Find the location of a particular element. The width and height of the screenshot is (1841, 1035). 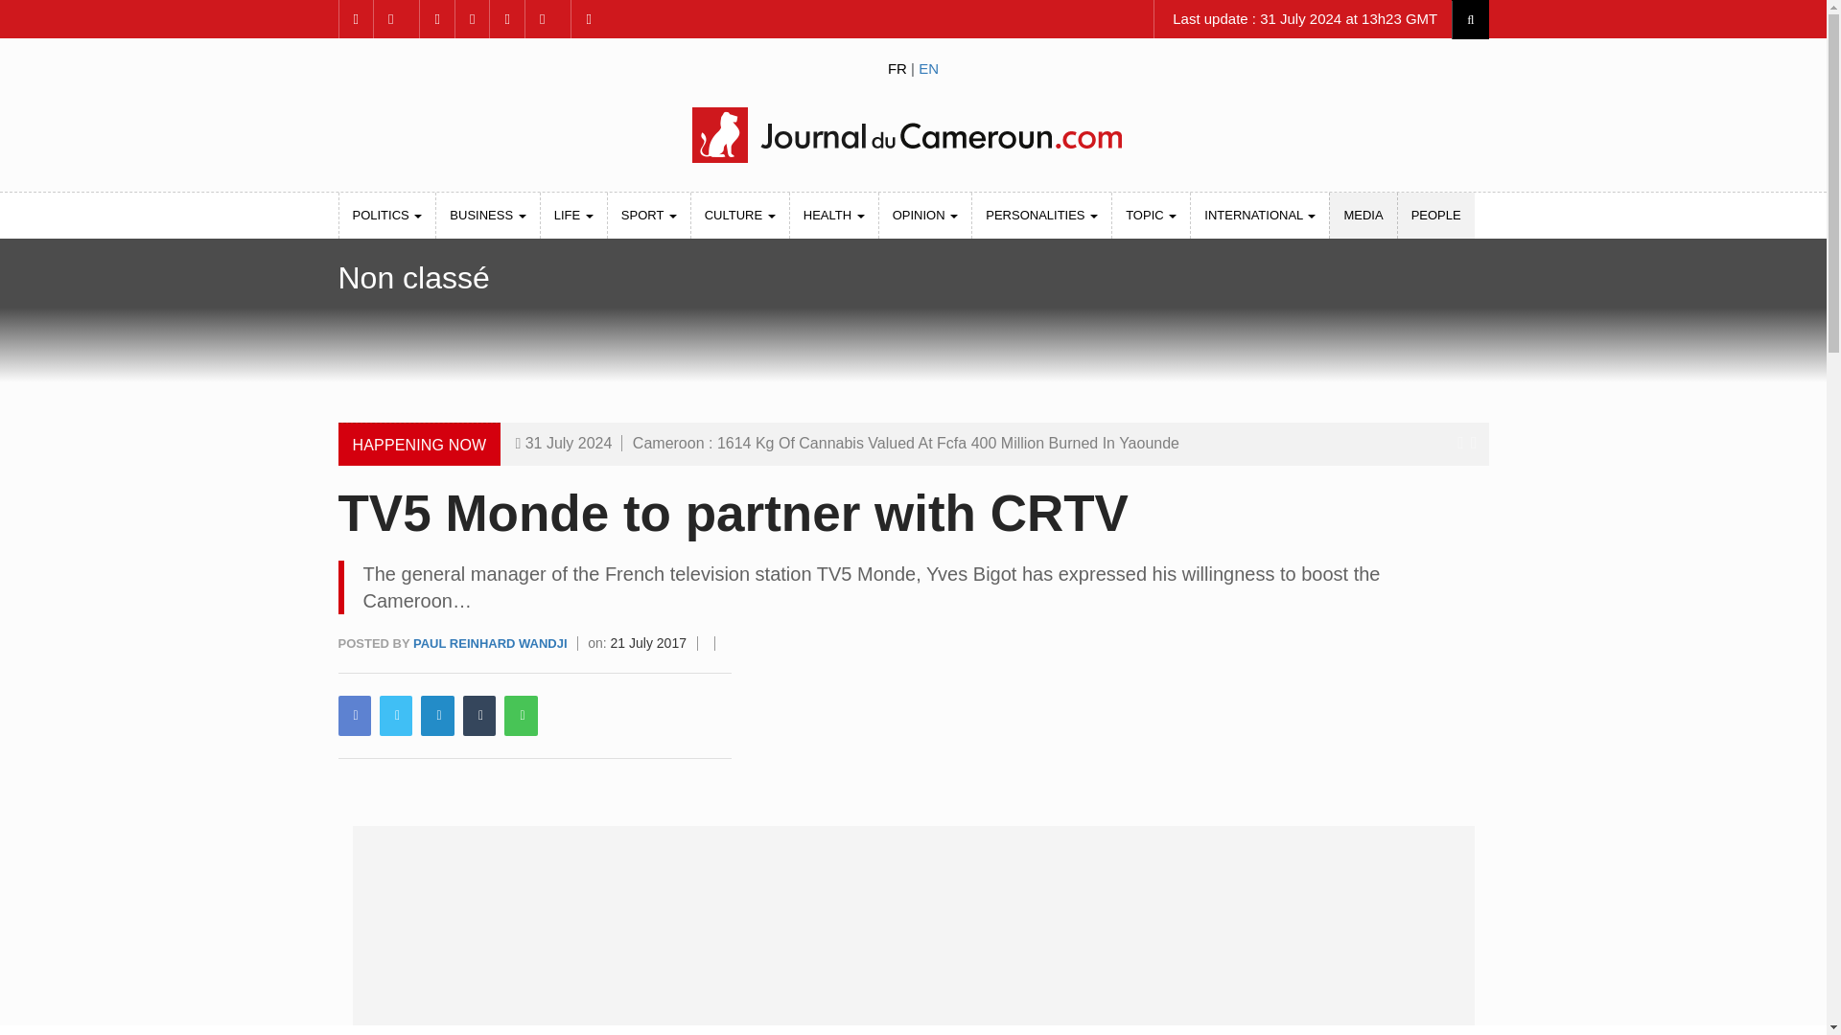

POLITICS is located at coordinates (387, 215).